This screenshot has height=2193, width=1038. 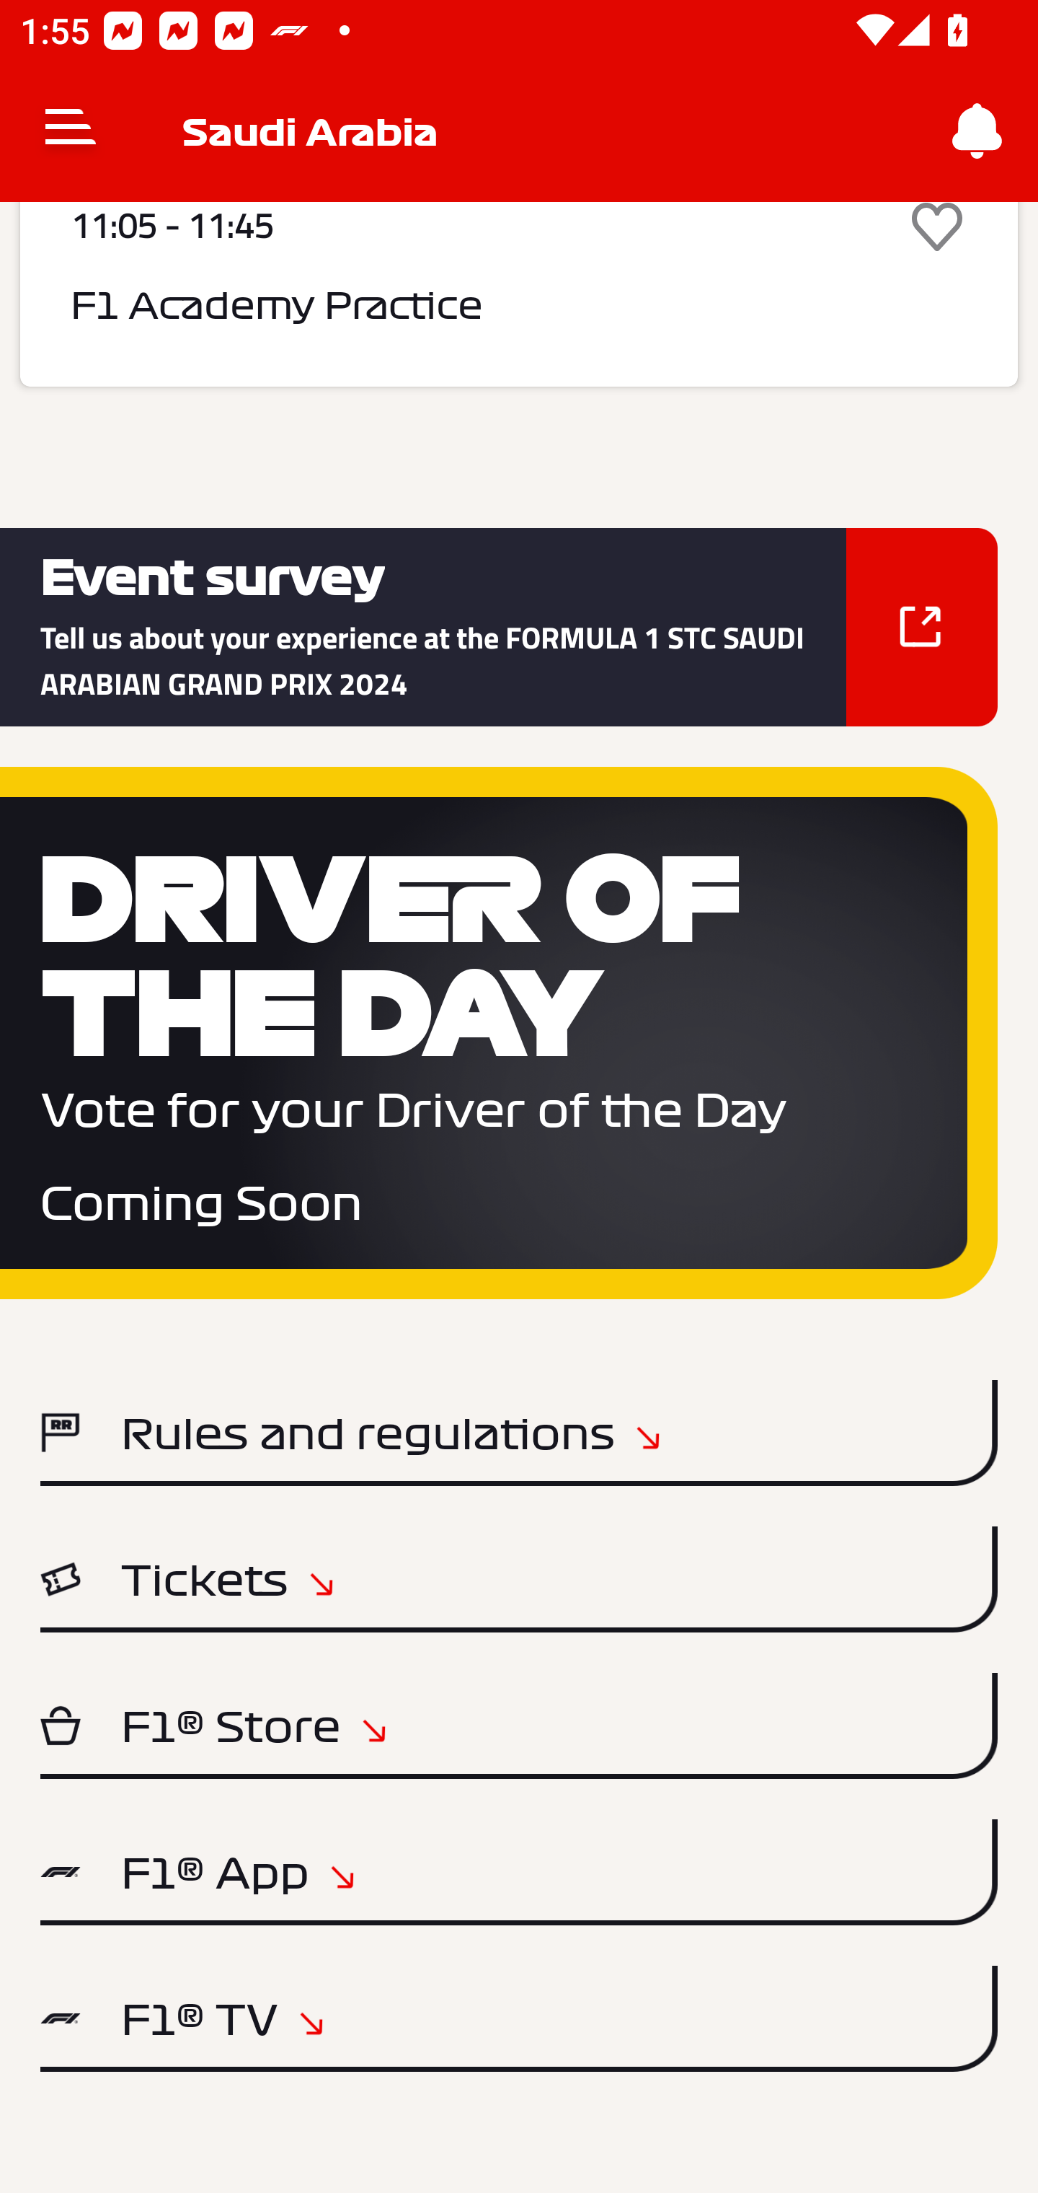 What do you see at coordinates (519, 1726) in the screenshot?
I see `F1® Store` at bounding box center [519, 1726].